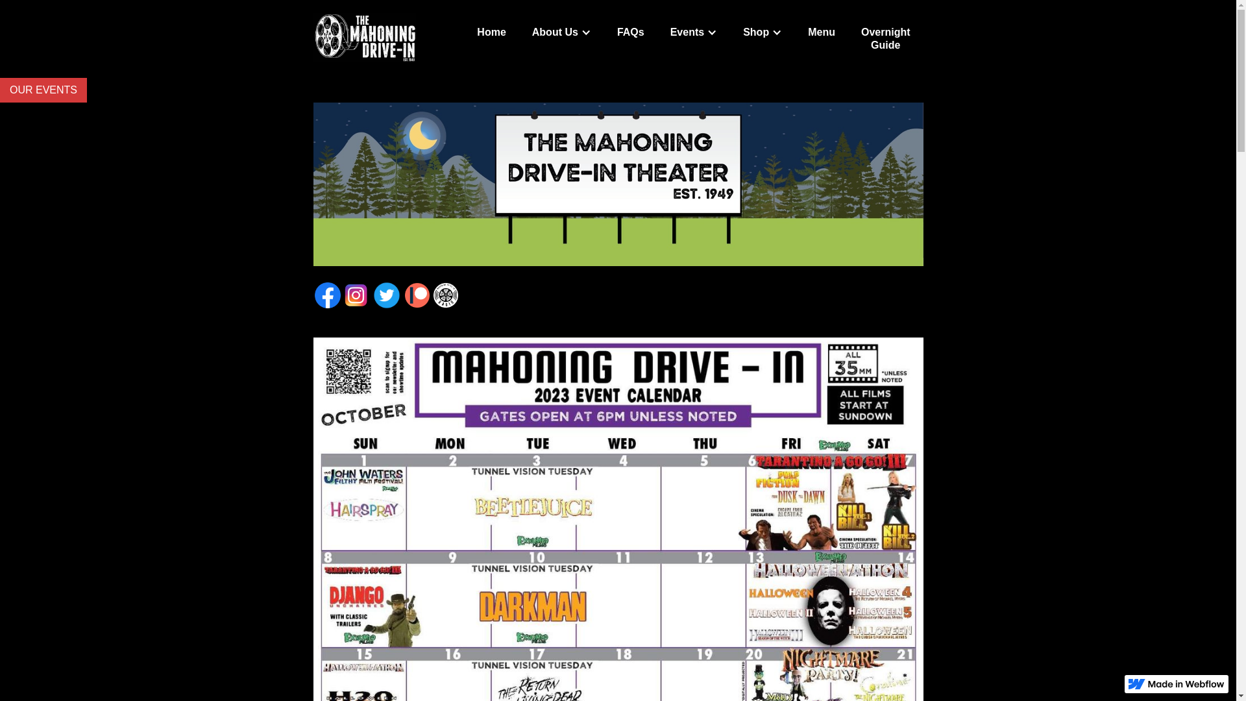  Describe the element at coordinates (43, 90) in the screenshot. I see `Home` at that location.